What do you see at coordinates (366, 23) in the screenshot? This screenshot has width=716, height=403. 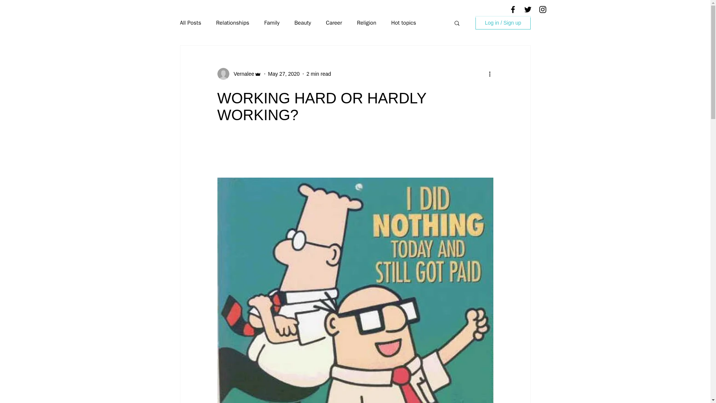 I see `Religion` at bounding box center [366, 23].